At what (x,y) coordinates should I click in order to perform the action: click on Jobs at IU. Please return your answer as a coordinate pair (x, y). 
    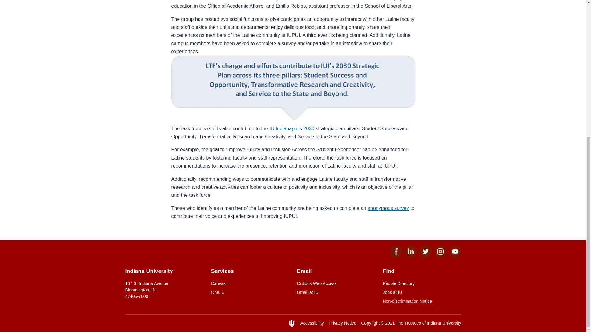
    Looking at the image, I should click on (422, 292).